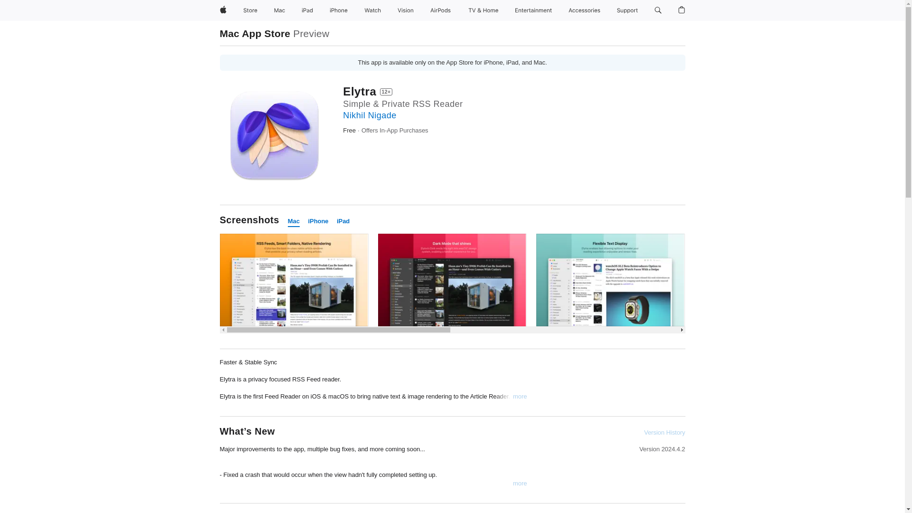  I want to click on Mac App Store, so click(255, 33).